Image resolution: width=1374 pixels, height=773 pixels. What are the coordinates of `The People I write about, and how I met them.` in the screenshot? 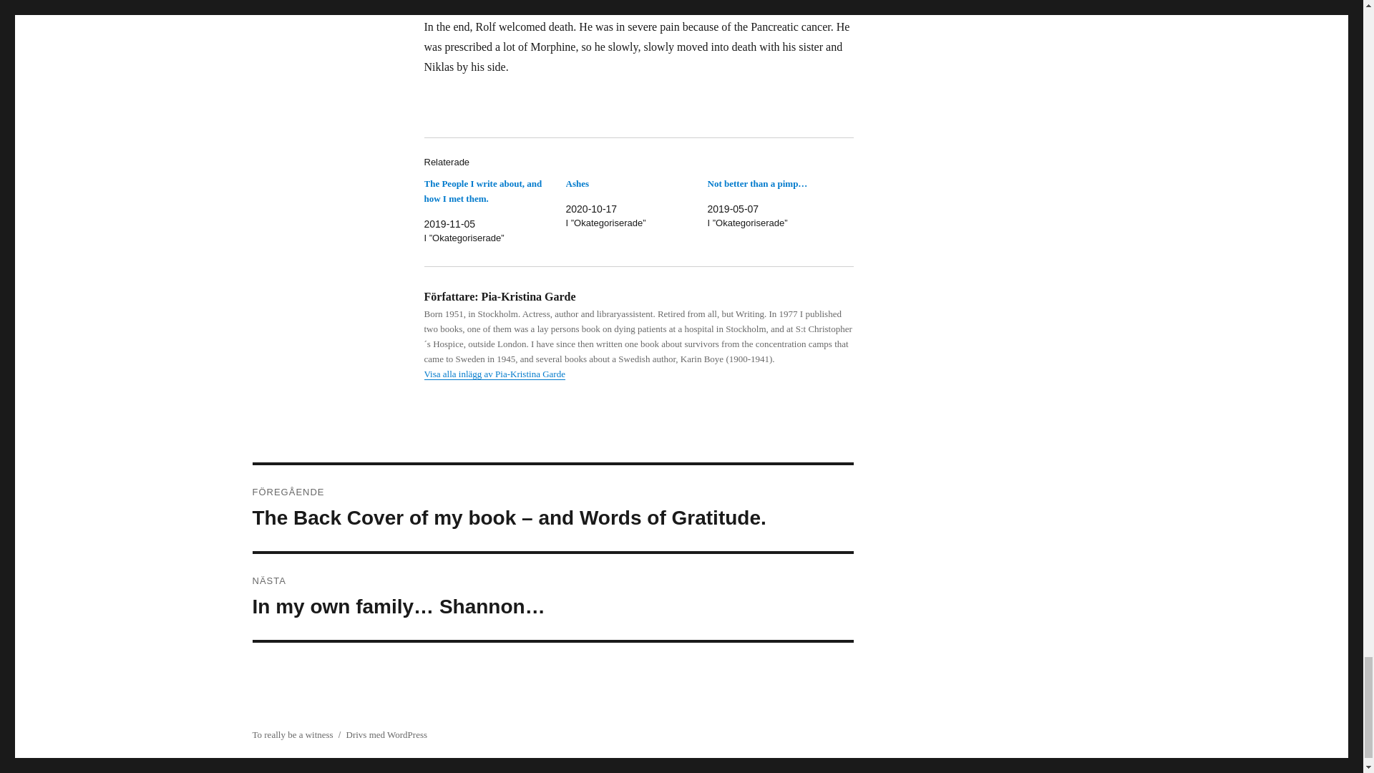 It's located at (482, 191).